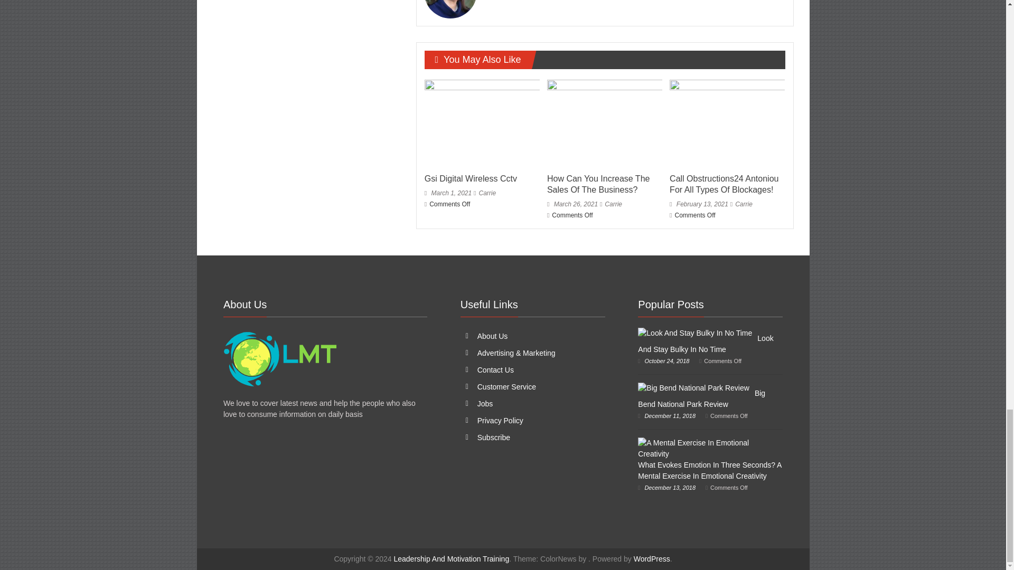 The image size is (1014, 570). What do you see at coordinates (482, 123) in the screenshot?
I see `Gsi Digital Wireless Cctv` at bounding box center [482, 123].